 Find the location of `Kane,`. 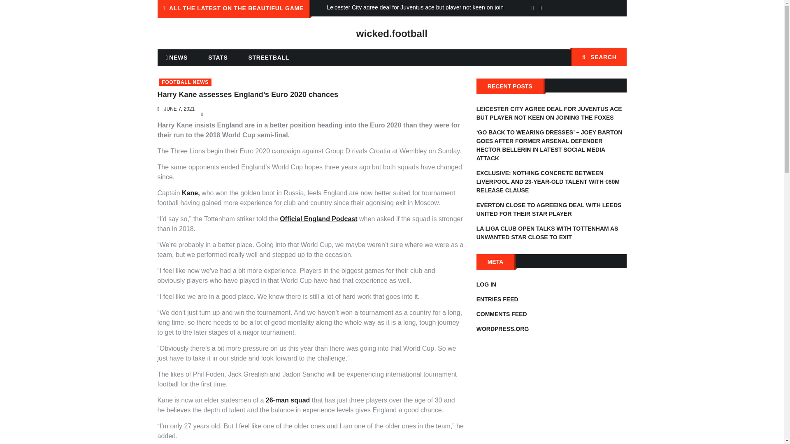

Kane, is located at coordinates (191, 193).